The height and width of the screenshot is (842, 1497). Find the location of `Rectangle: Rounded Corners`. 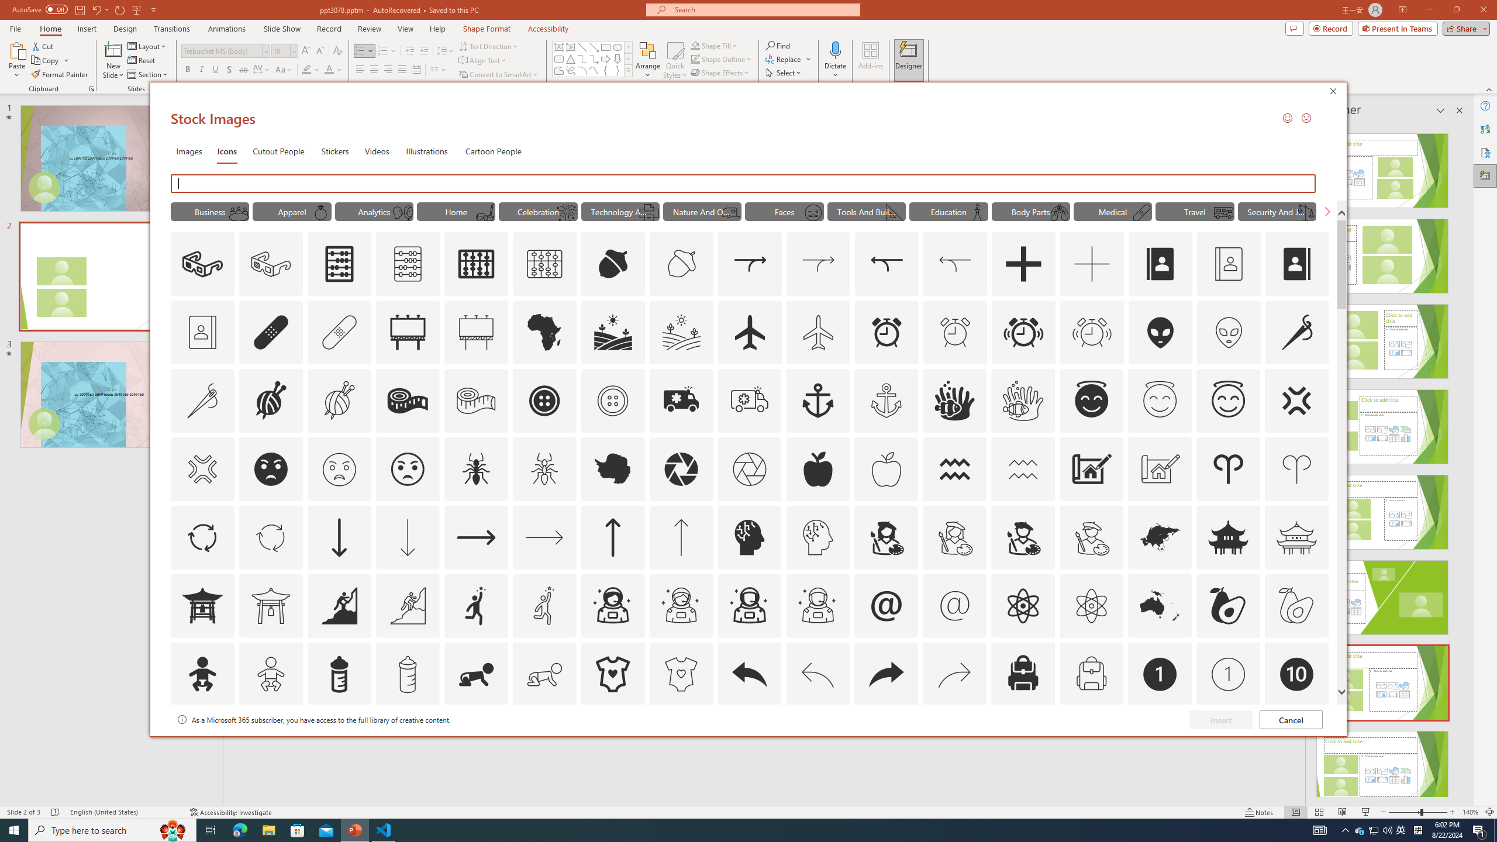

Rectangle: Rounded Corners is located at coordinates (559, 58).